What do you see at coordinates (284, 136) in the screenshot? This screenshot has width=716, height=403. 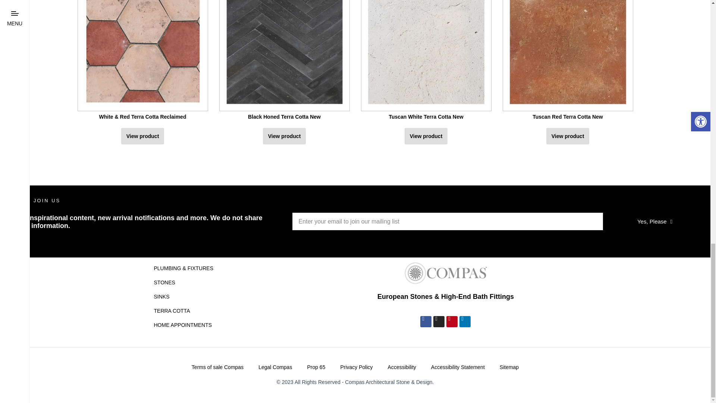 I see `View product` at bounding box center [284, 136].